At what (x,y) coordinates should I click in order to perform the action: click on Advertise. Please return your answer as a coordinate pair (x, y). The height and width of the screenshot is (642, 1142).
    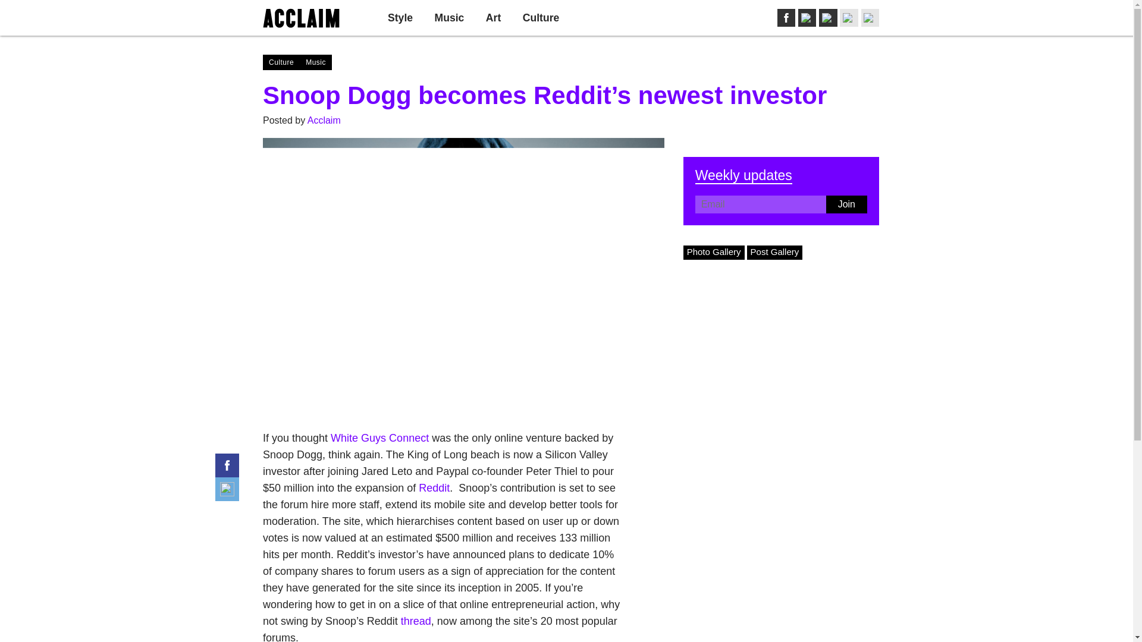
    Looking at the image, I should click on (811, 17).